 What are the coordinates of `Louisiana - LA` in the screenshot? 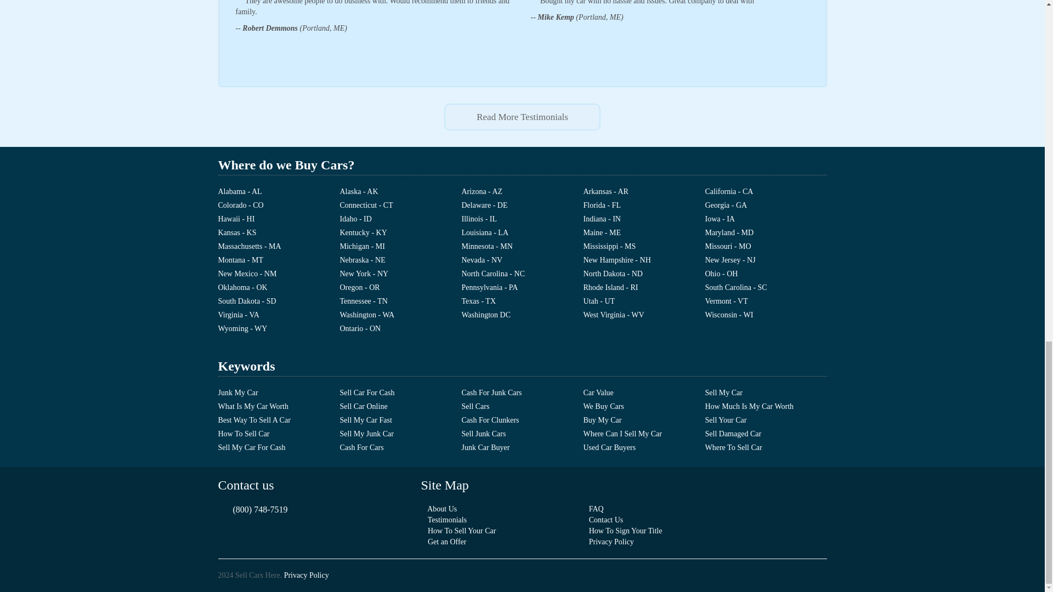 It's located at (522, 234).